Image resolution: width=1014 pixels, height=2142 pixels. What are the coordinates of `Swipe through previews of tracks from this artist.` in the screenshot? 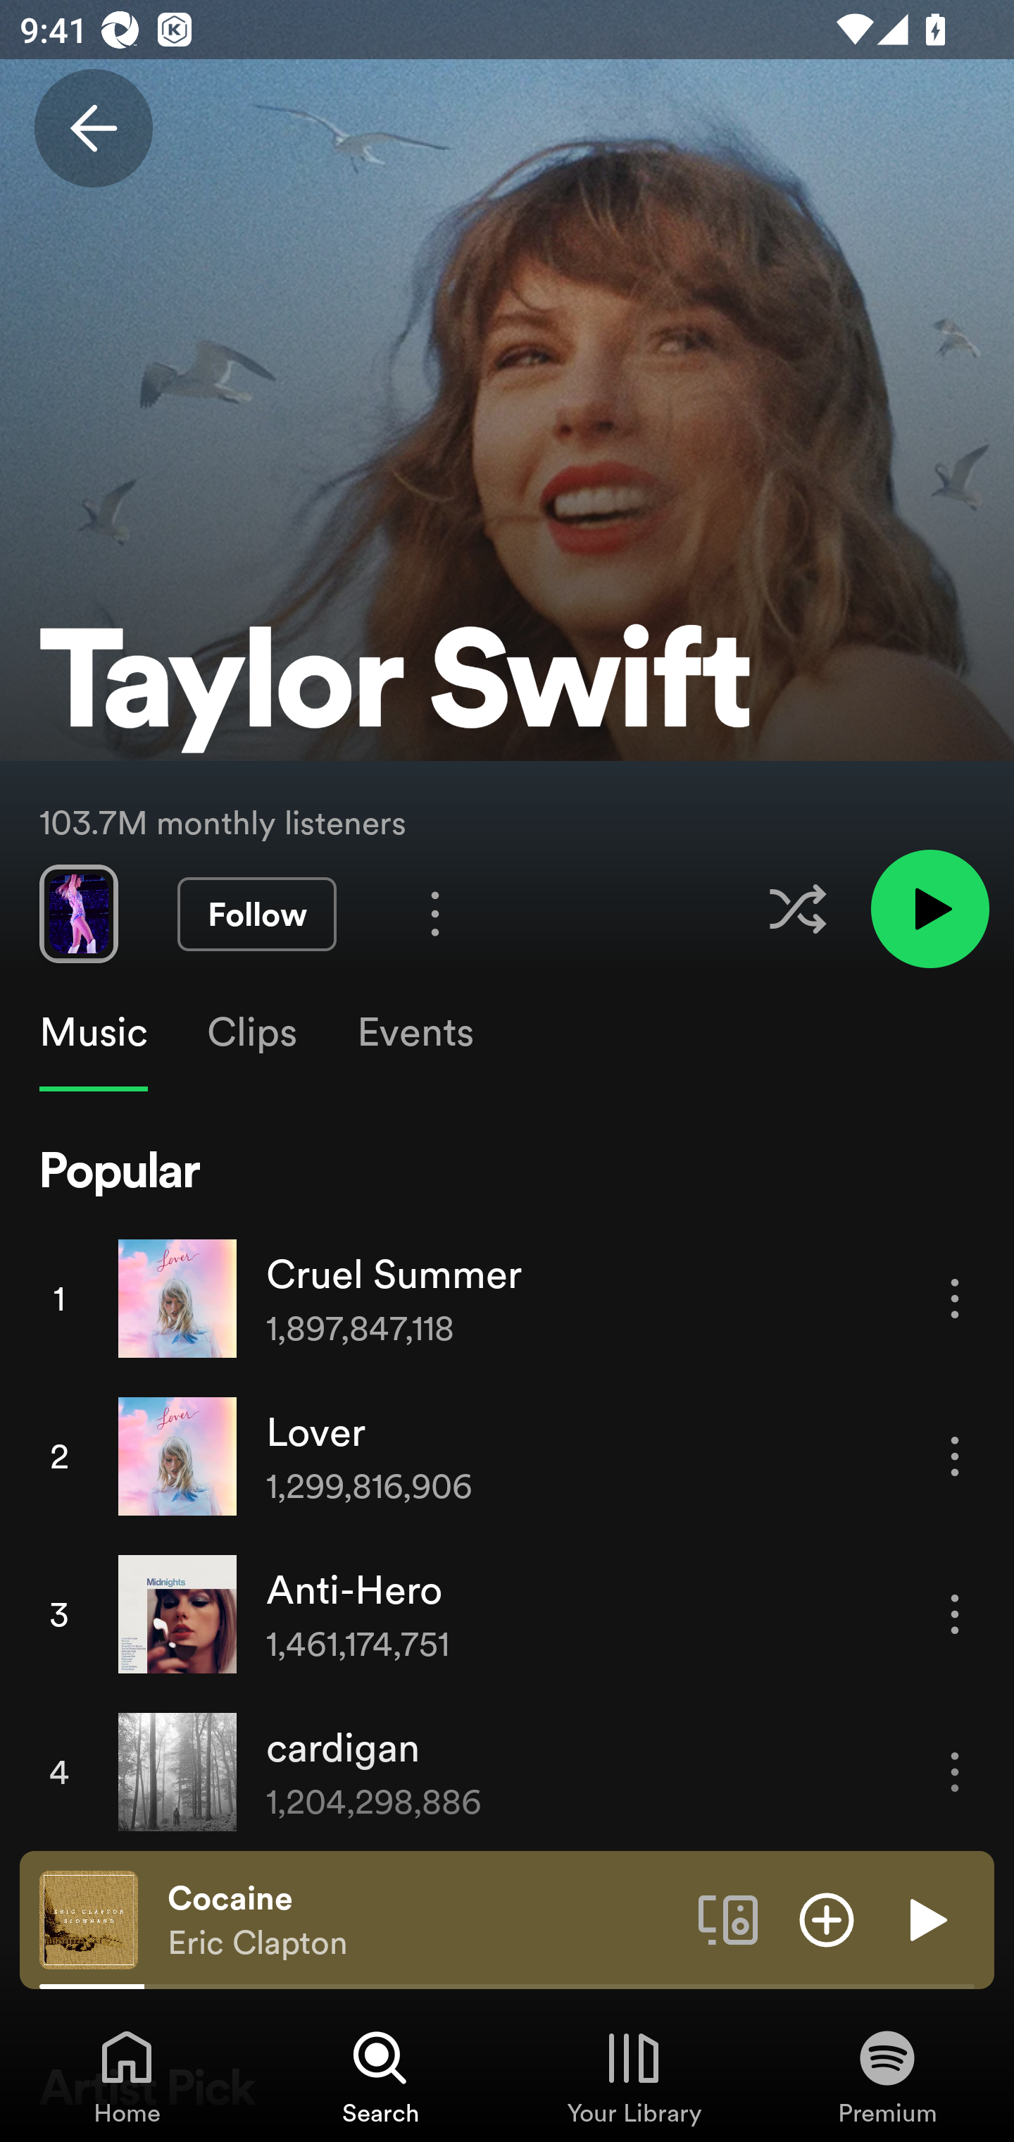 It's located at (78, 913).